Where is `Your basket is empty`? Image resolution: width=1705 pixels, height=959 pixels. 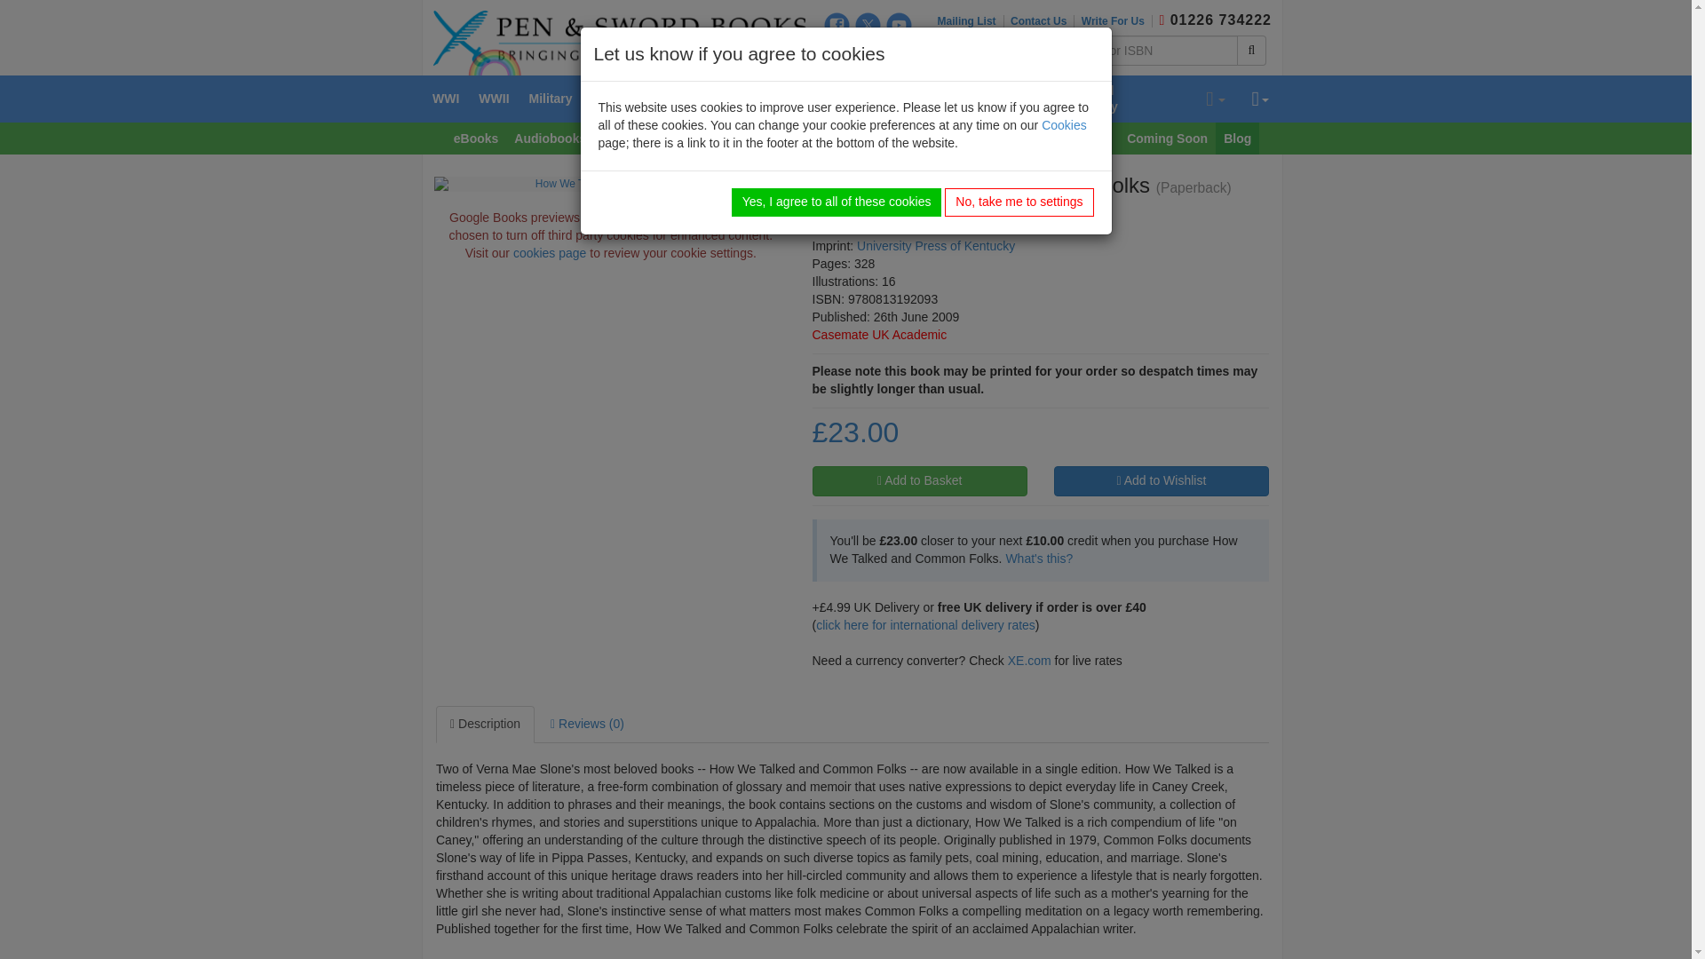 Your basket is empty is located at coordinates (1215, 99).